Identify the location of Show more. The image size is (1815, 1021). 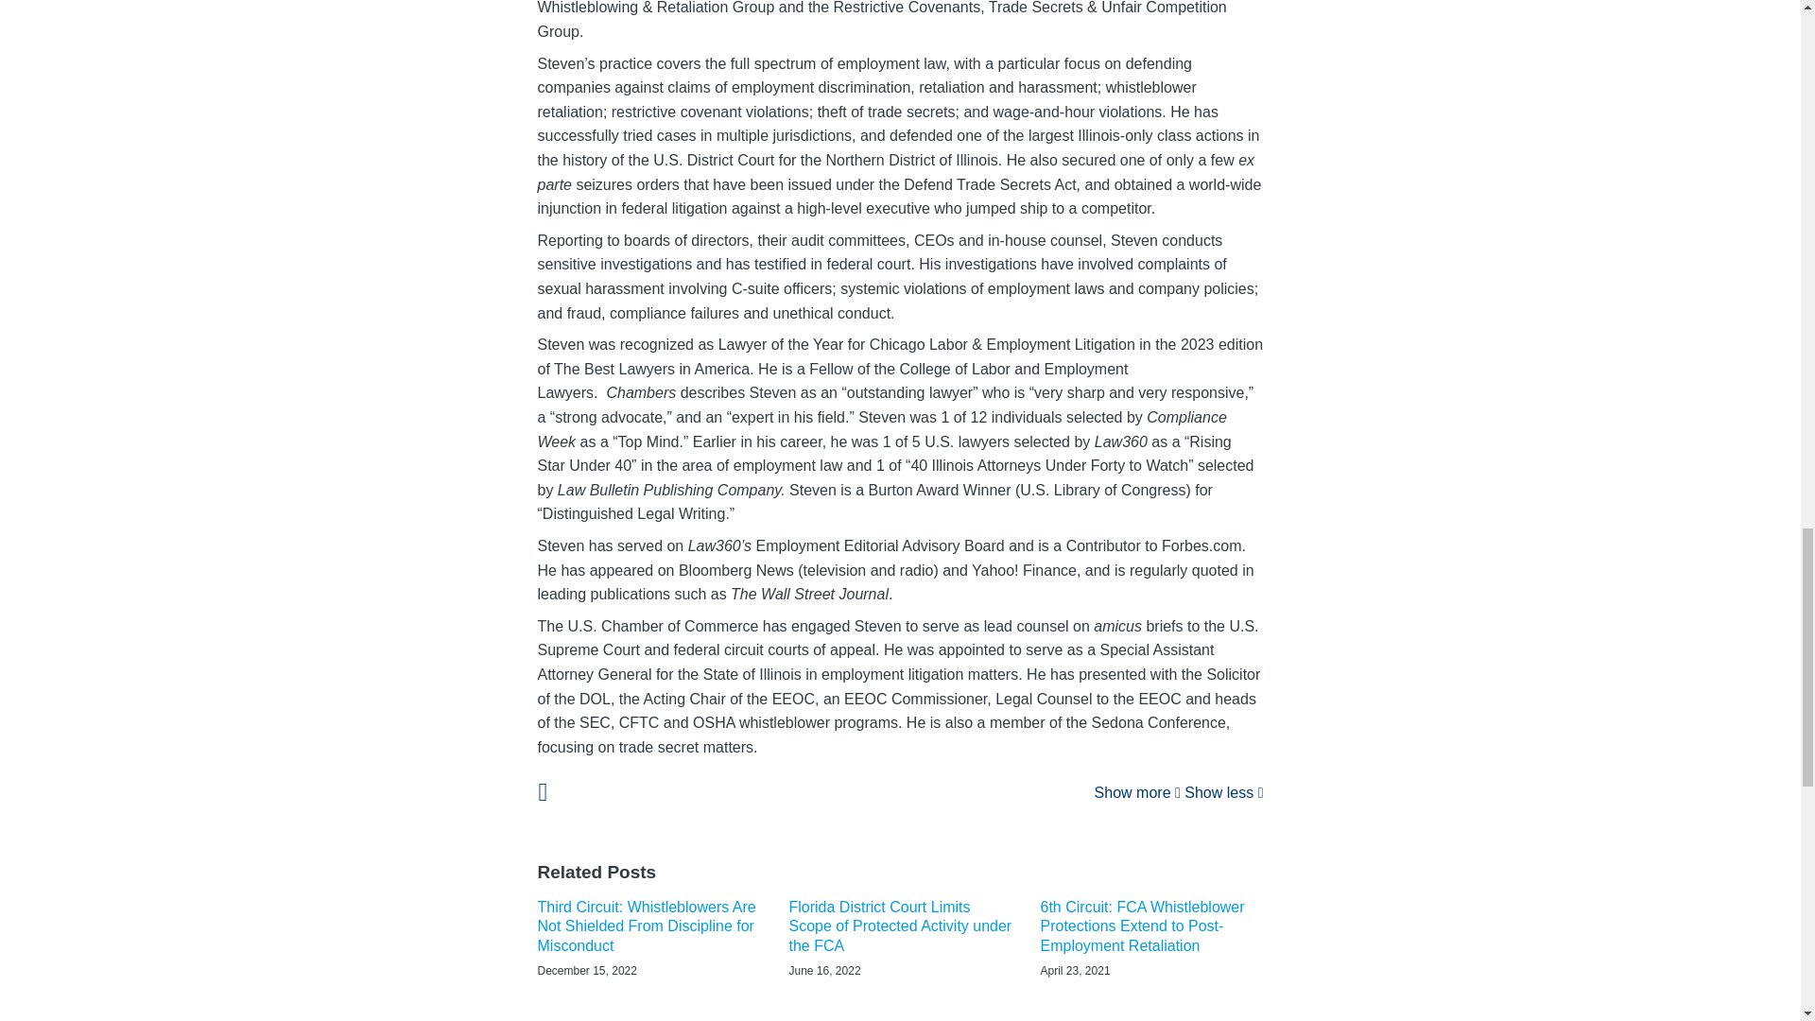
(1137, 792).